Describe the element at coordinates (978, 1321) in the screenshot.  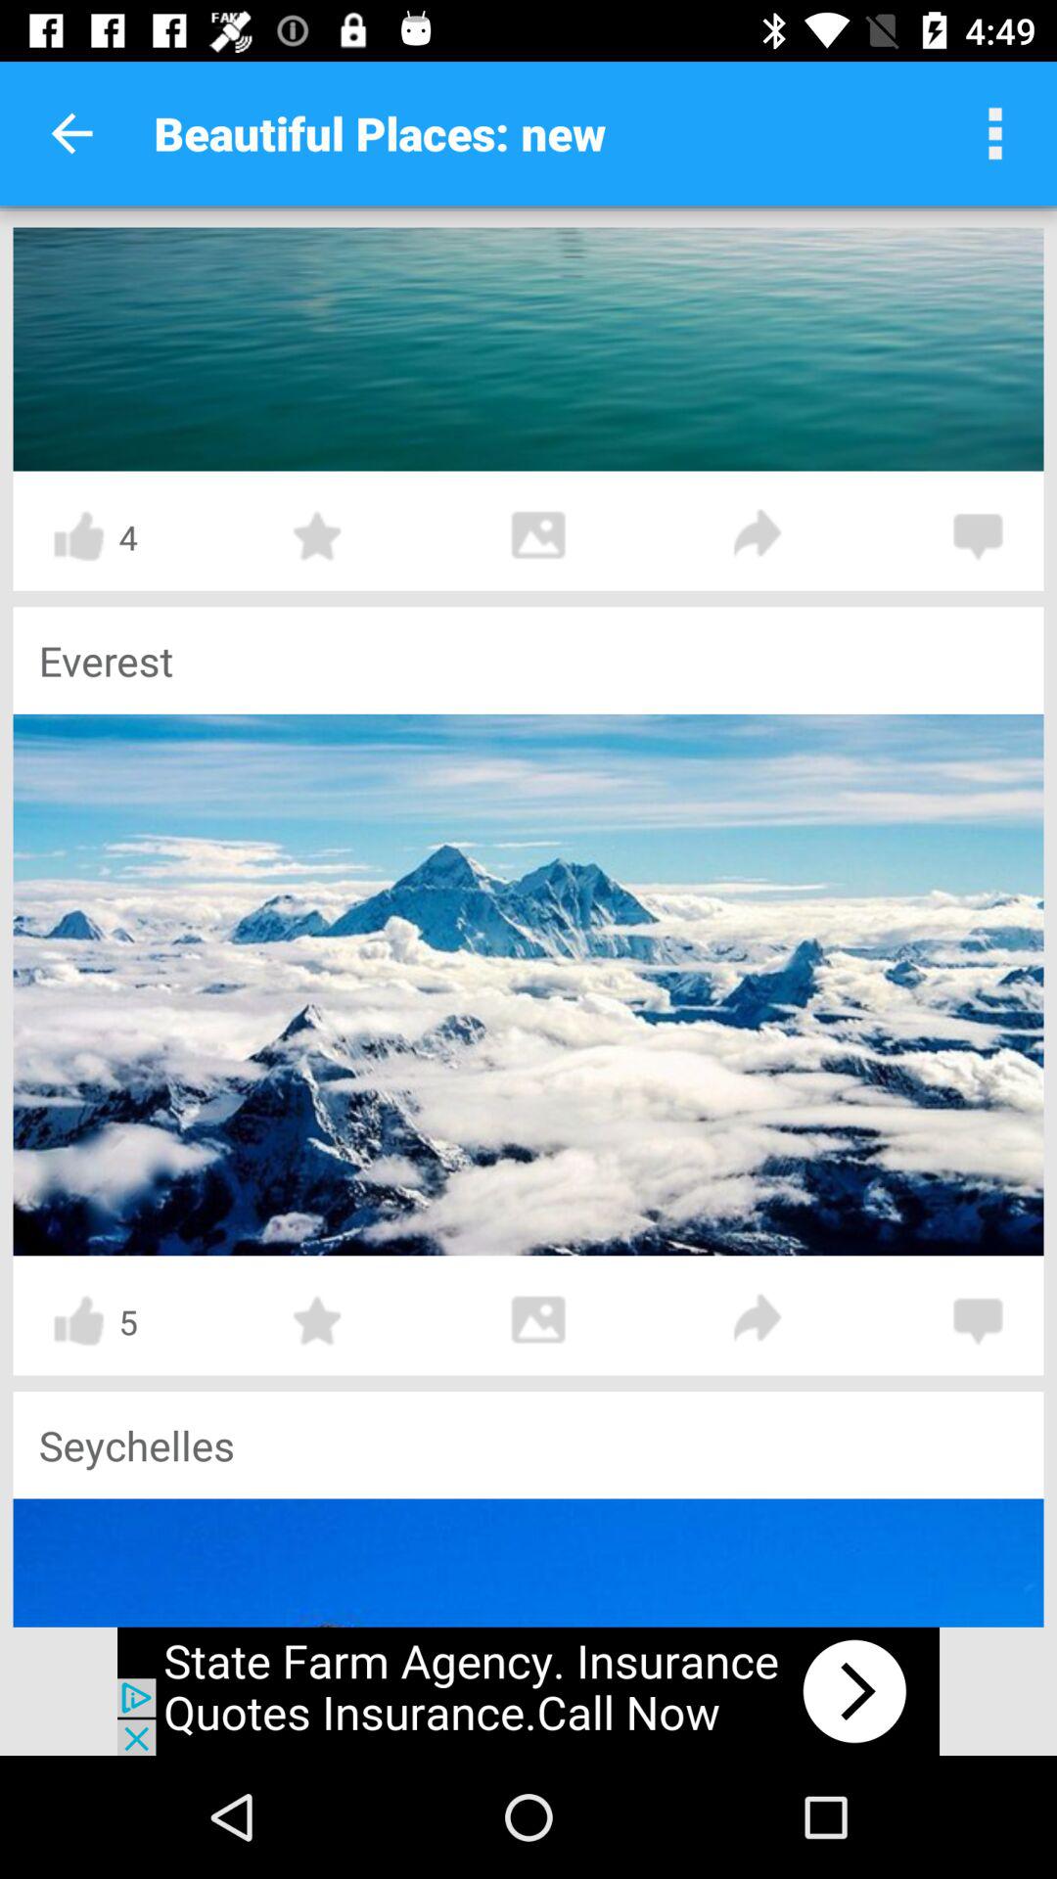
I see `leave a comment` at that location.